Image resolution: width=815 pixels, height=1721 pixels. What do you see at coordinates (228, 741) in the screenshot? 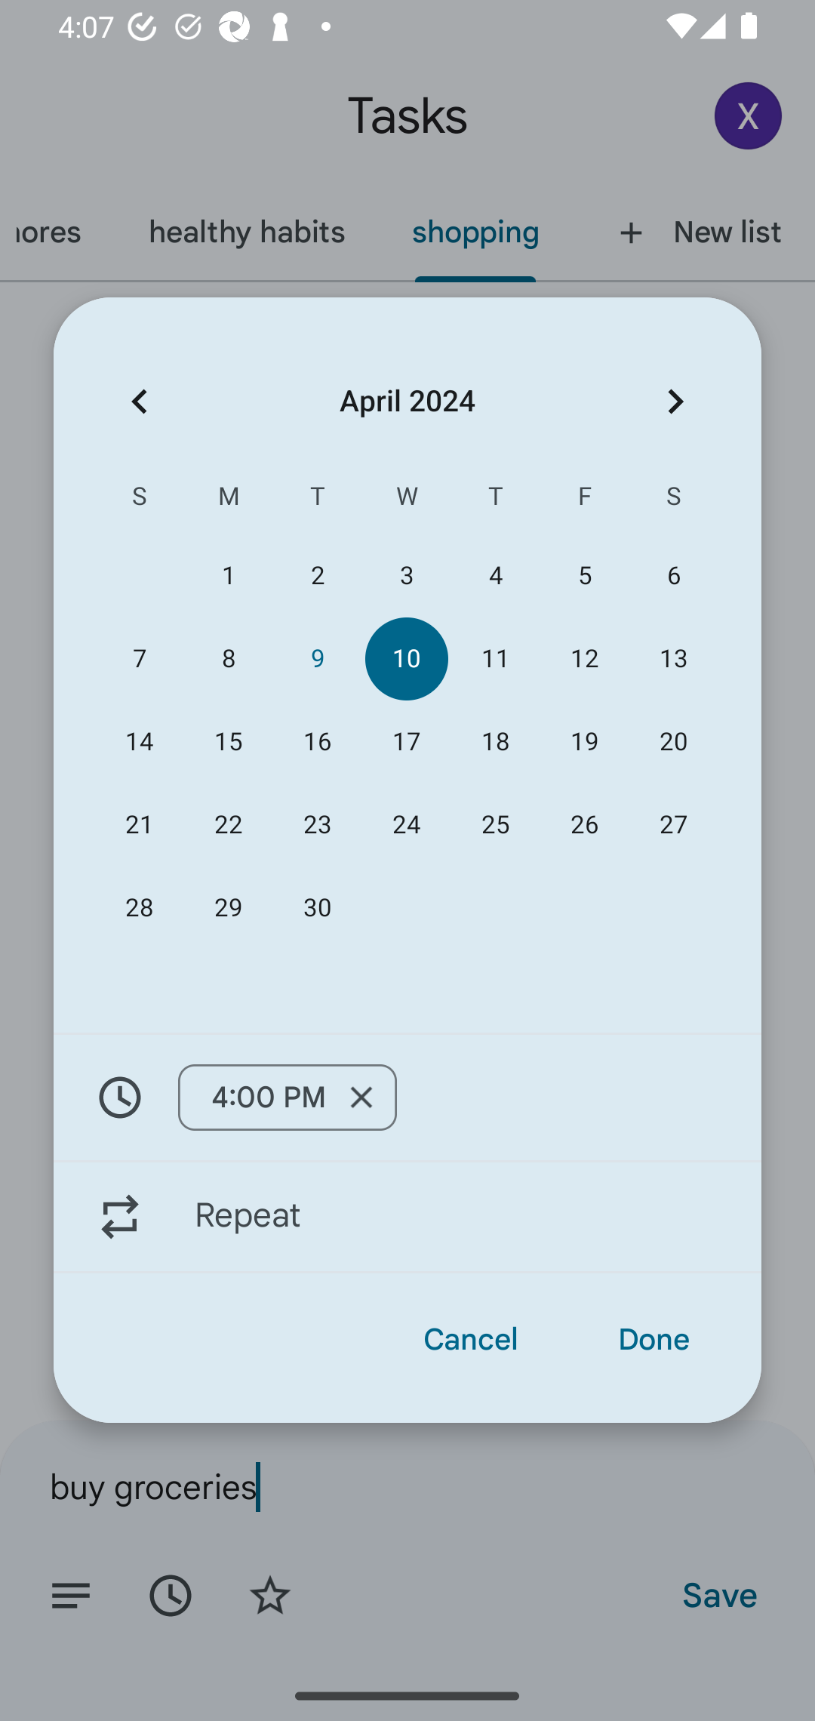
I see `15 15 April 2024` at bounding box center [228, 741].